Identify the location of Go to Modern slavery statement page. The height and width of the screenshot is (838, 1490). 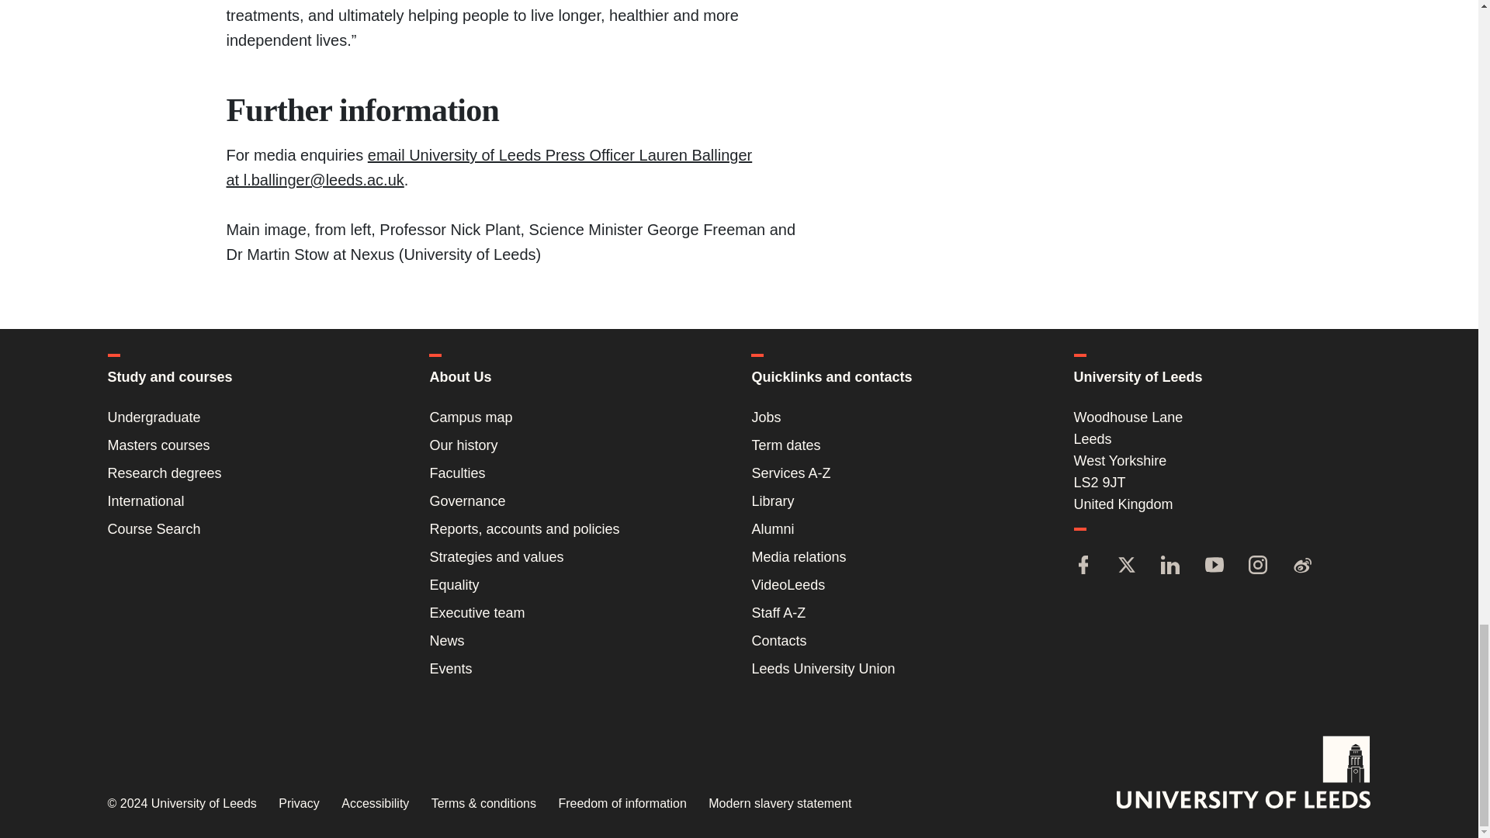
(779, 804).